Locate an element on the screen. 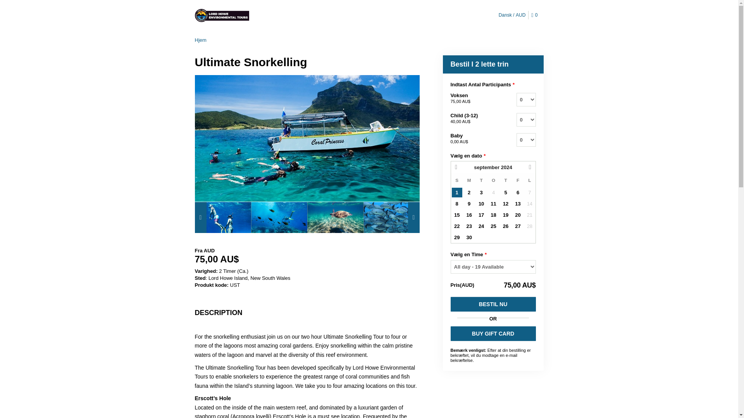 This screenshot has width=744, height=418. Estimated conversion from 75 is located at coordinates (460, 101).